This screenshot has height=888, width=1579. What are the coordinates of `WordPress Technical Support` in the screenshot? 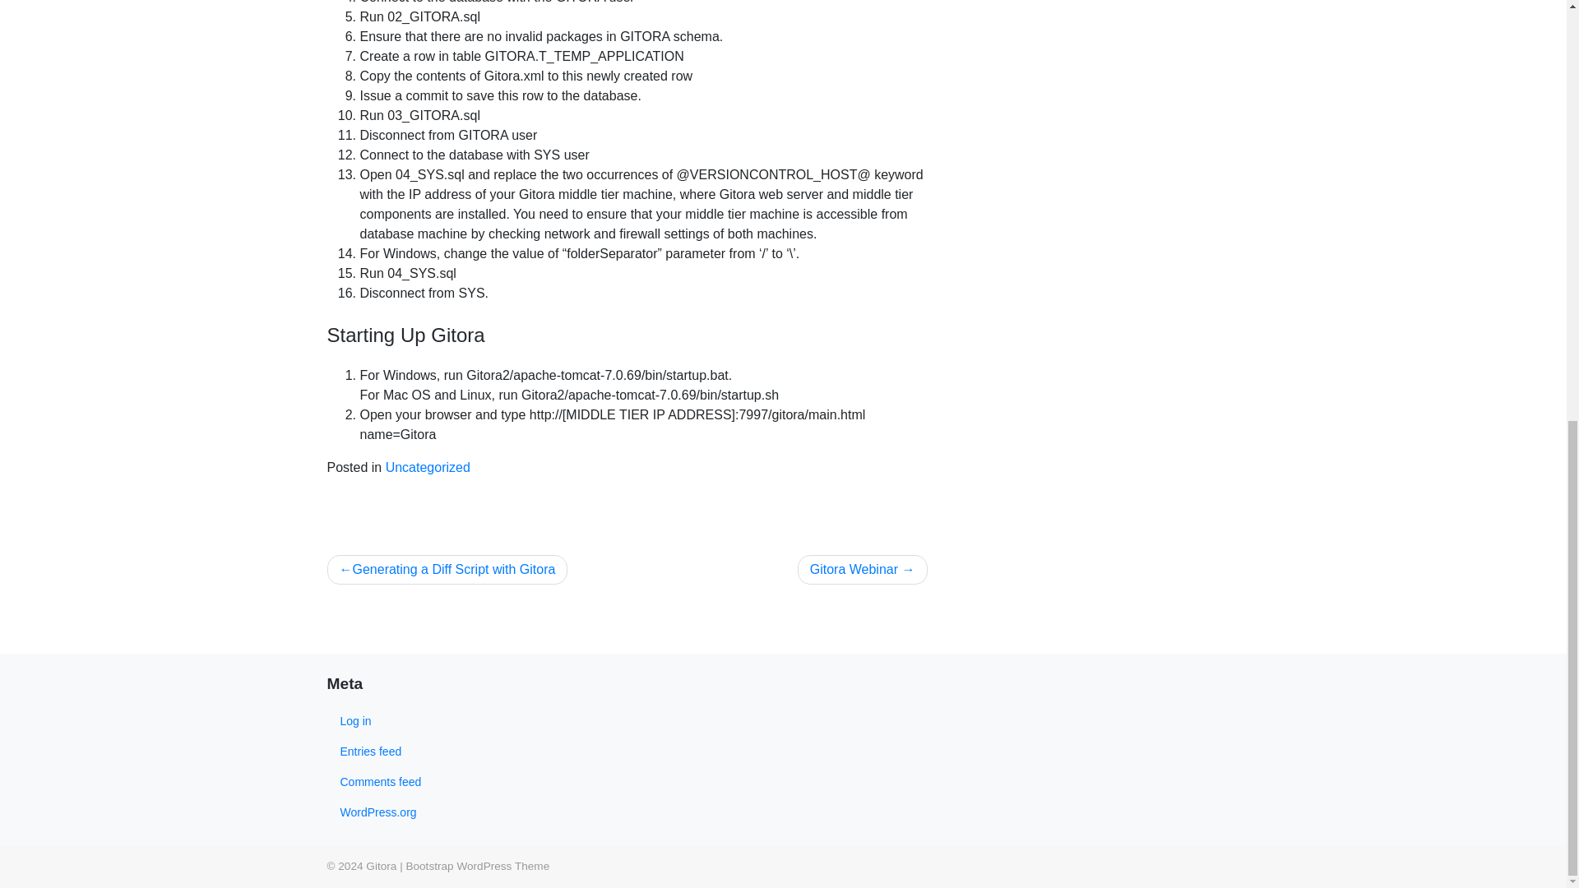 It's located at (477, 866).